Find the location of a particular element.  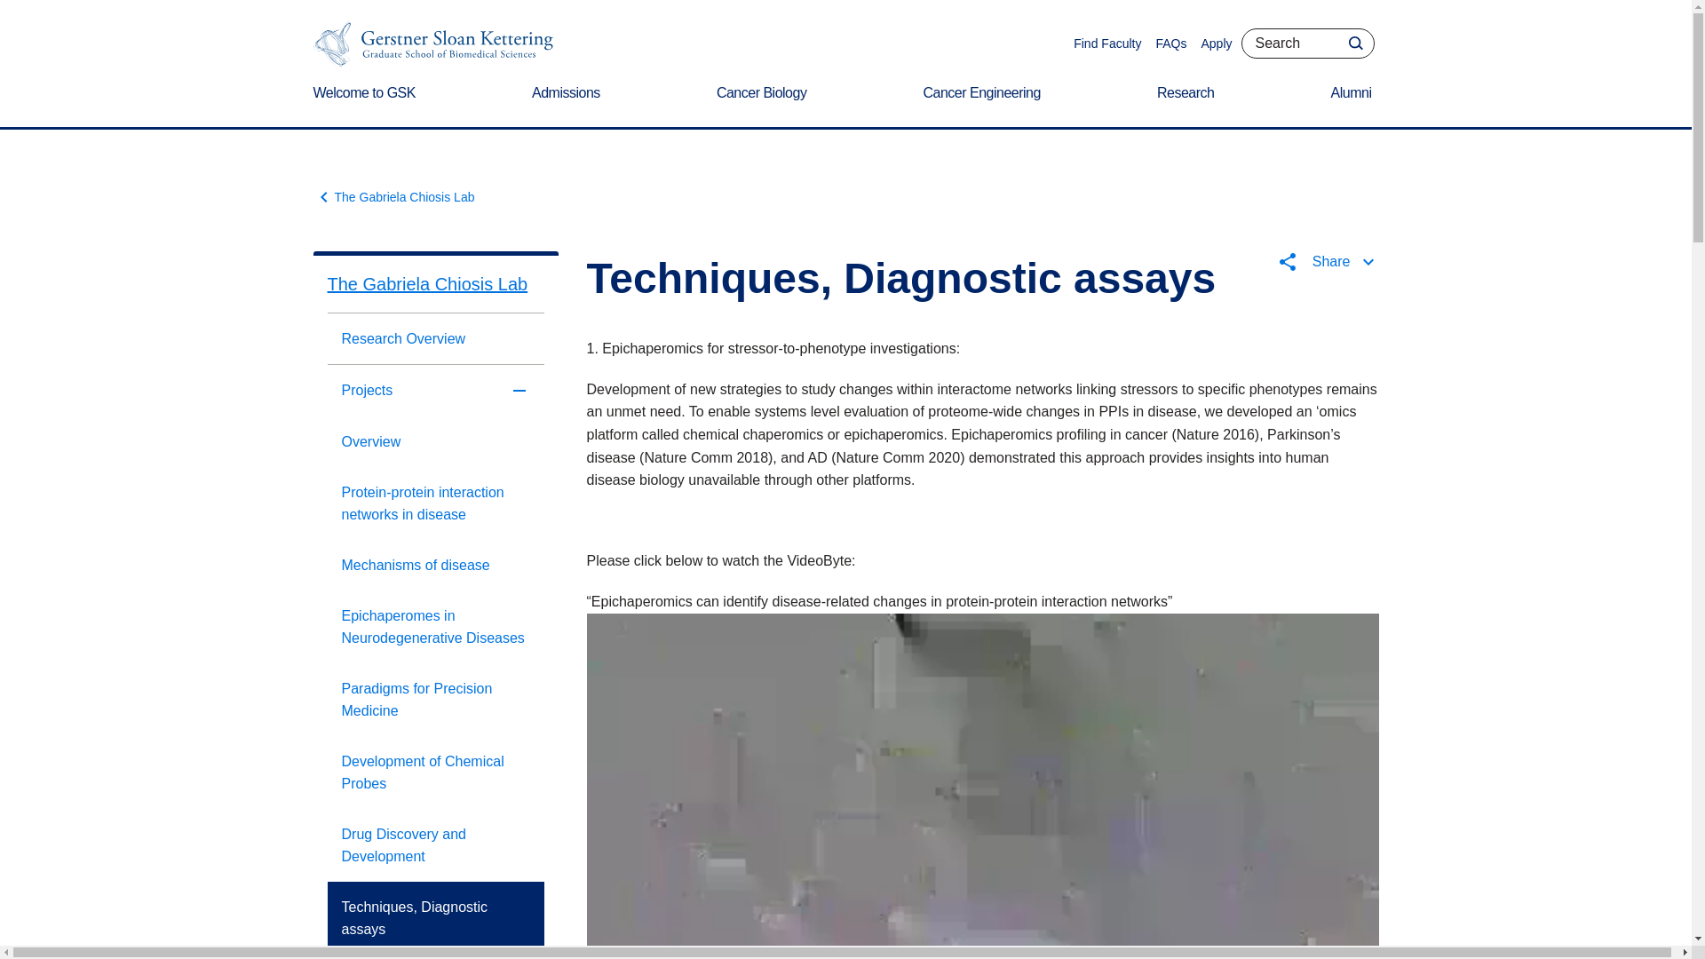

Insert a query. Press enter to send is located at coordinates (1306, 43).